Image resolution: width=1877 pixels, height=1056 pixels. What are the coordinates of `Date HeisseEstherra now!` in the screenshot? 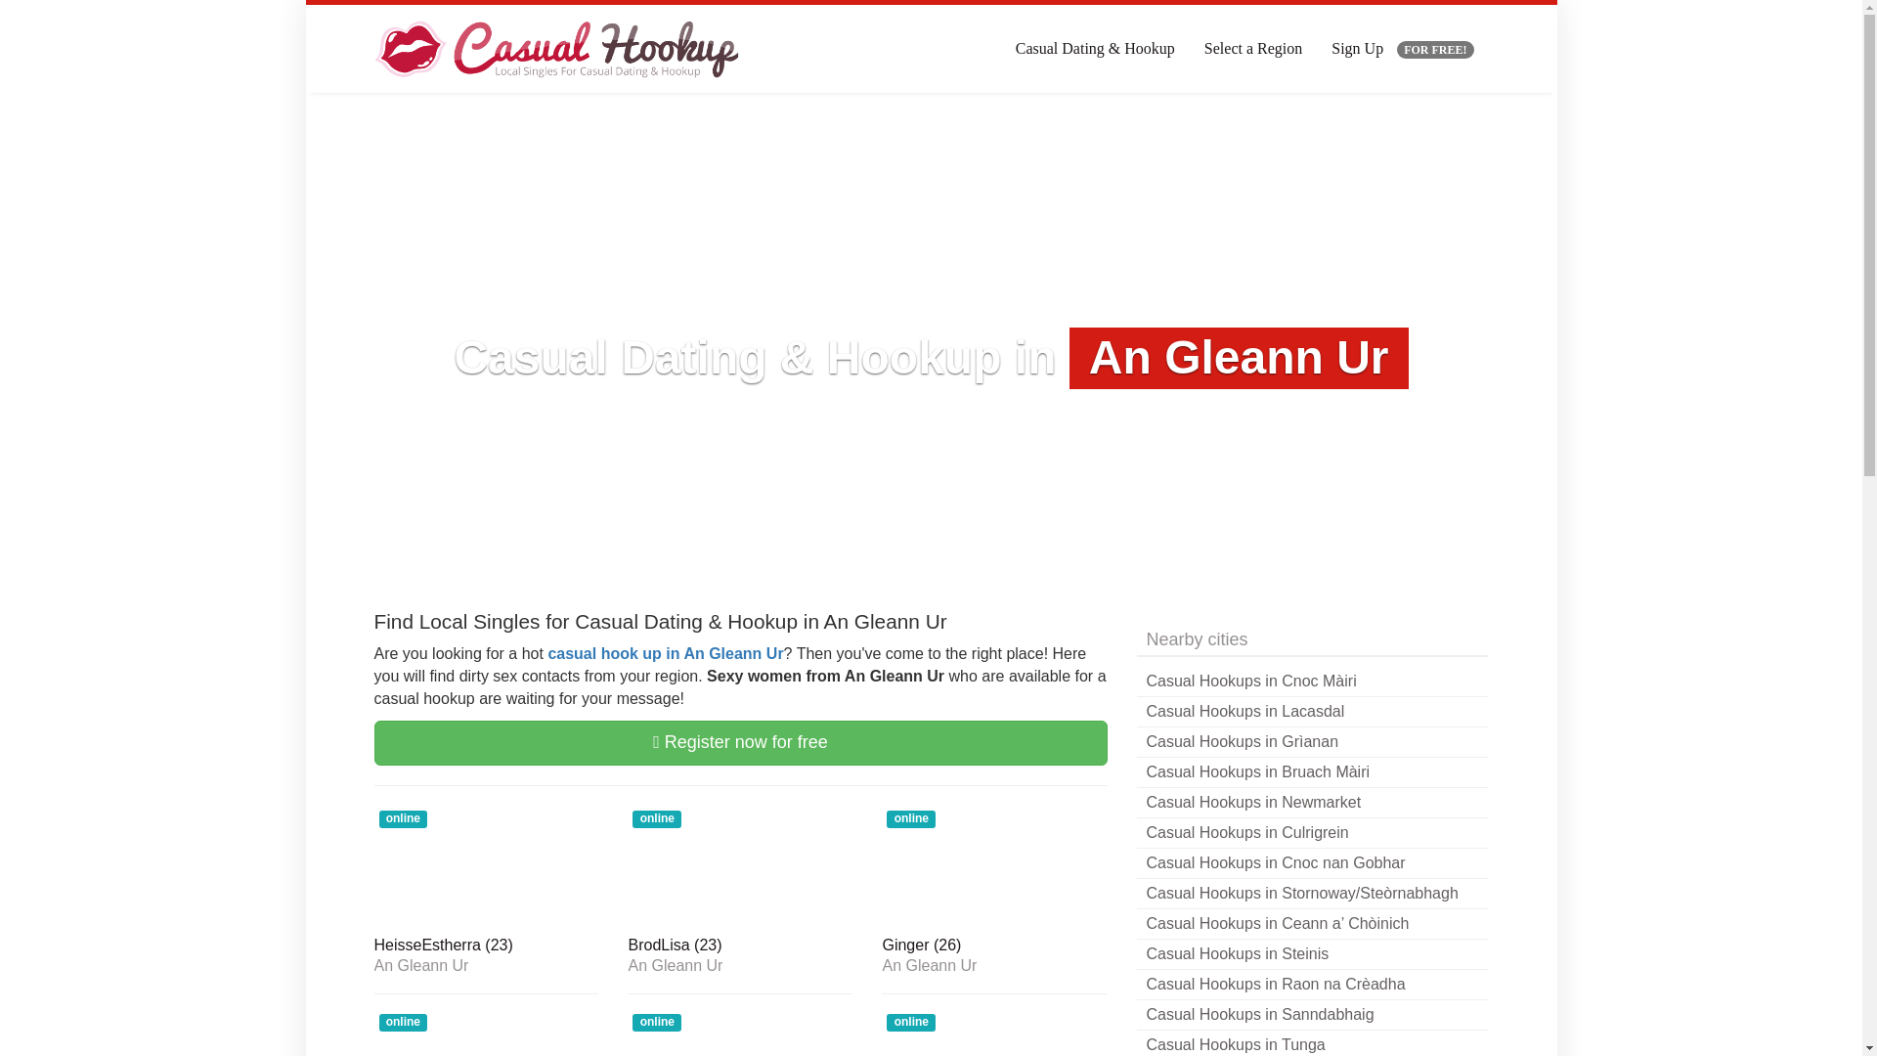 It's located at (486, 946).